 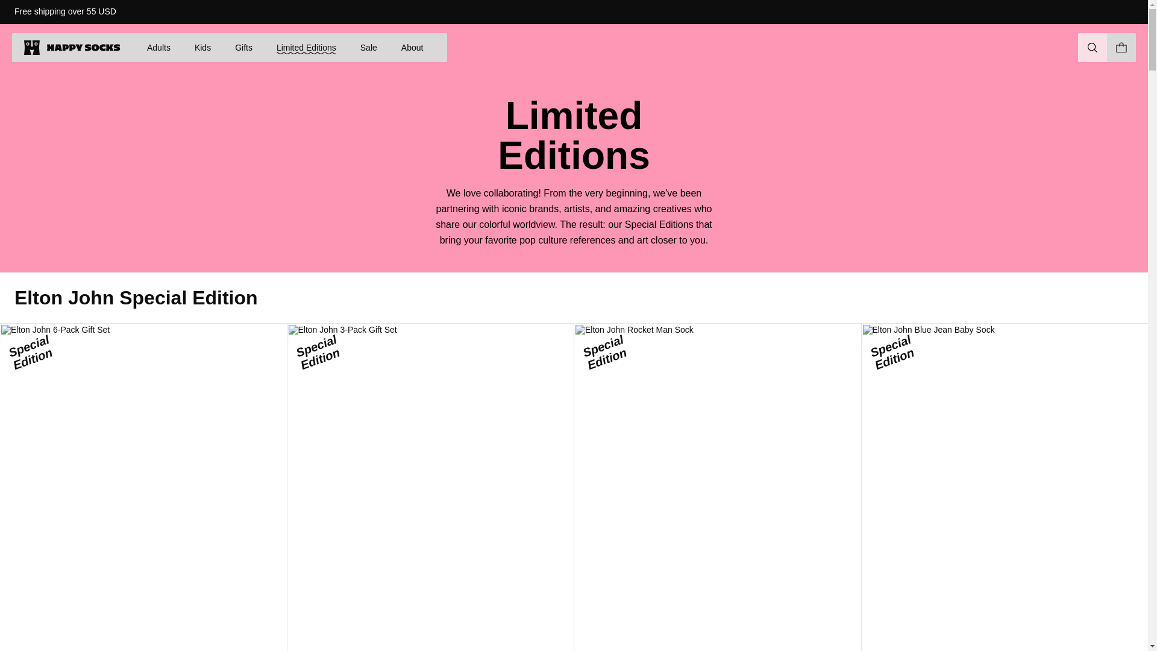 What do you see at coordinates (243, 47) in the screenshot?
I see `Gifts` at bounding box center [243, 47].